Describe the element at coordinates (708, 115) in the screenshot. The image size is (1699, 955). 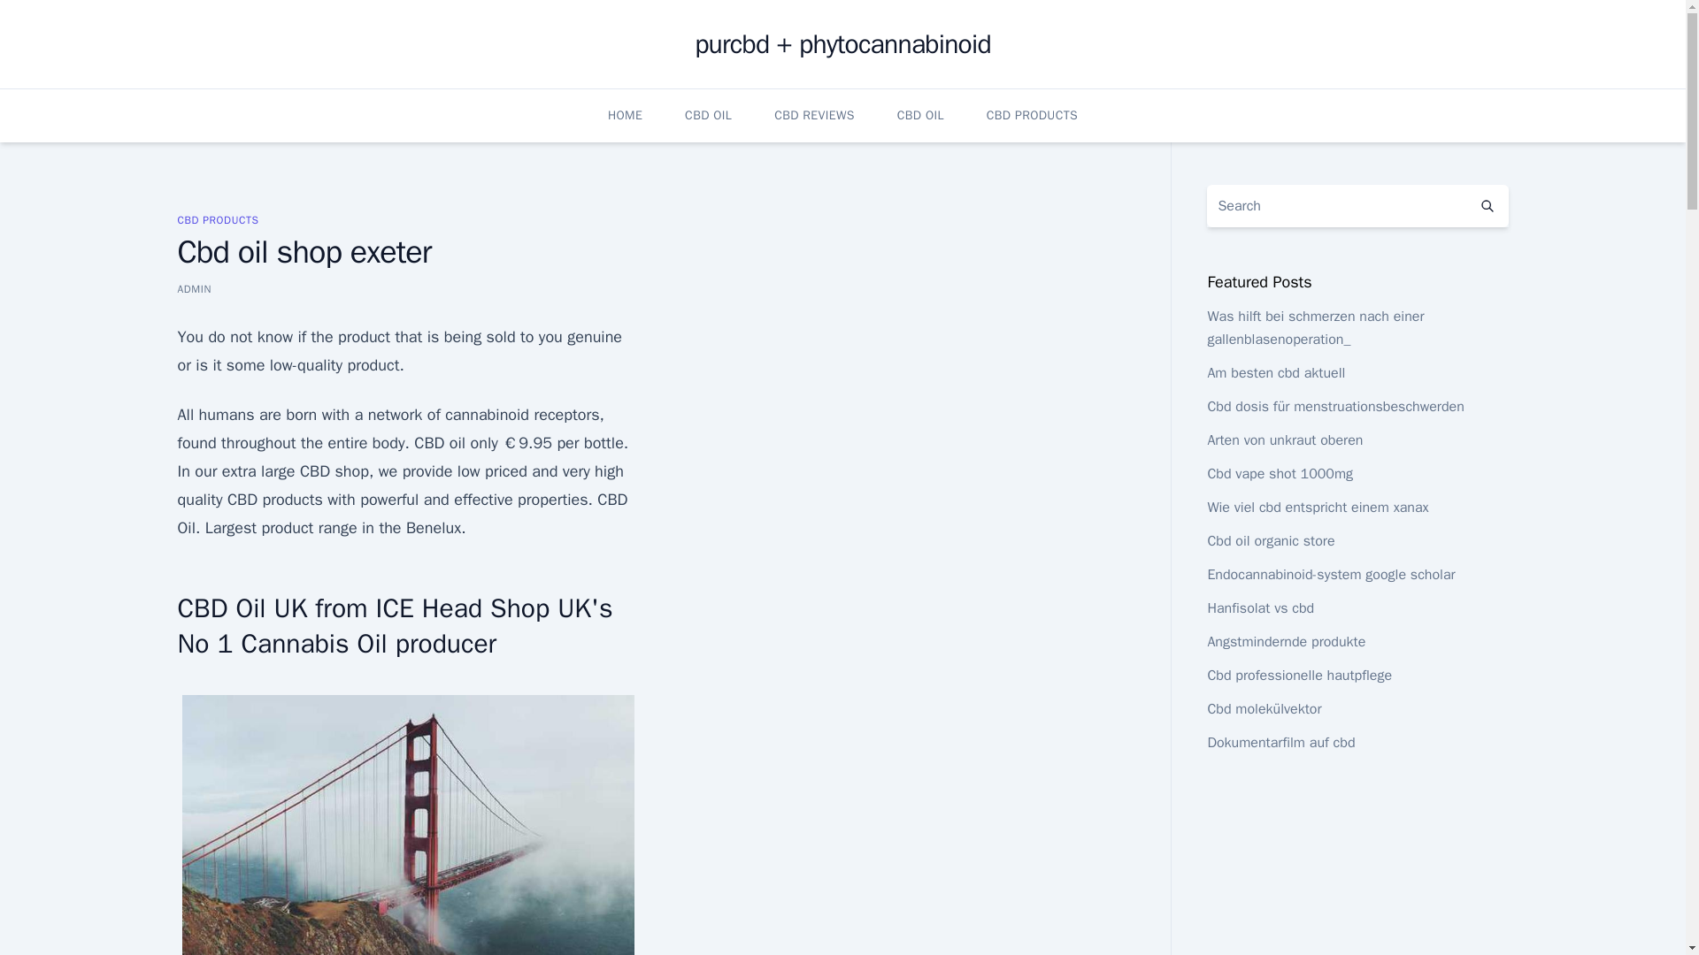
I see `CBD OIL` at that location.